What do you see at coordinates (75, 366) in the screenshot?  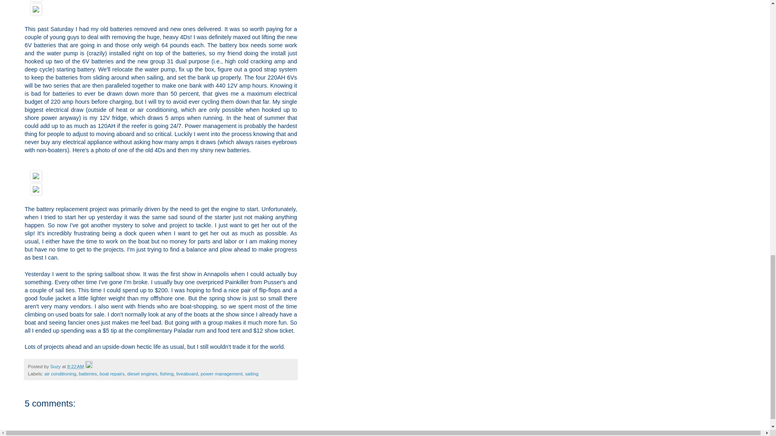 I see `permanent link` at bounding box center [75, 366].